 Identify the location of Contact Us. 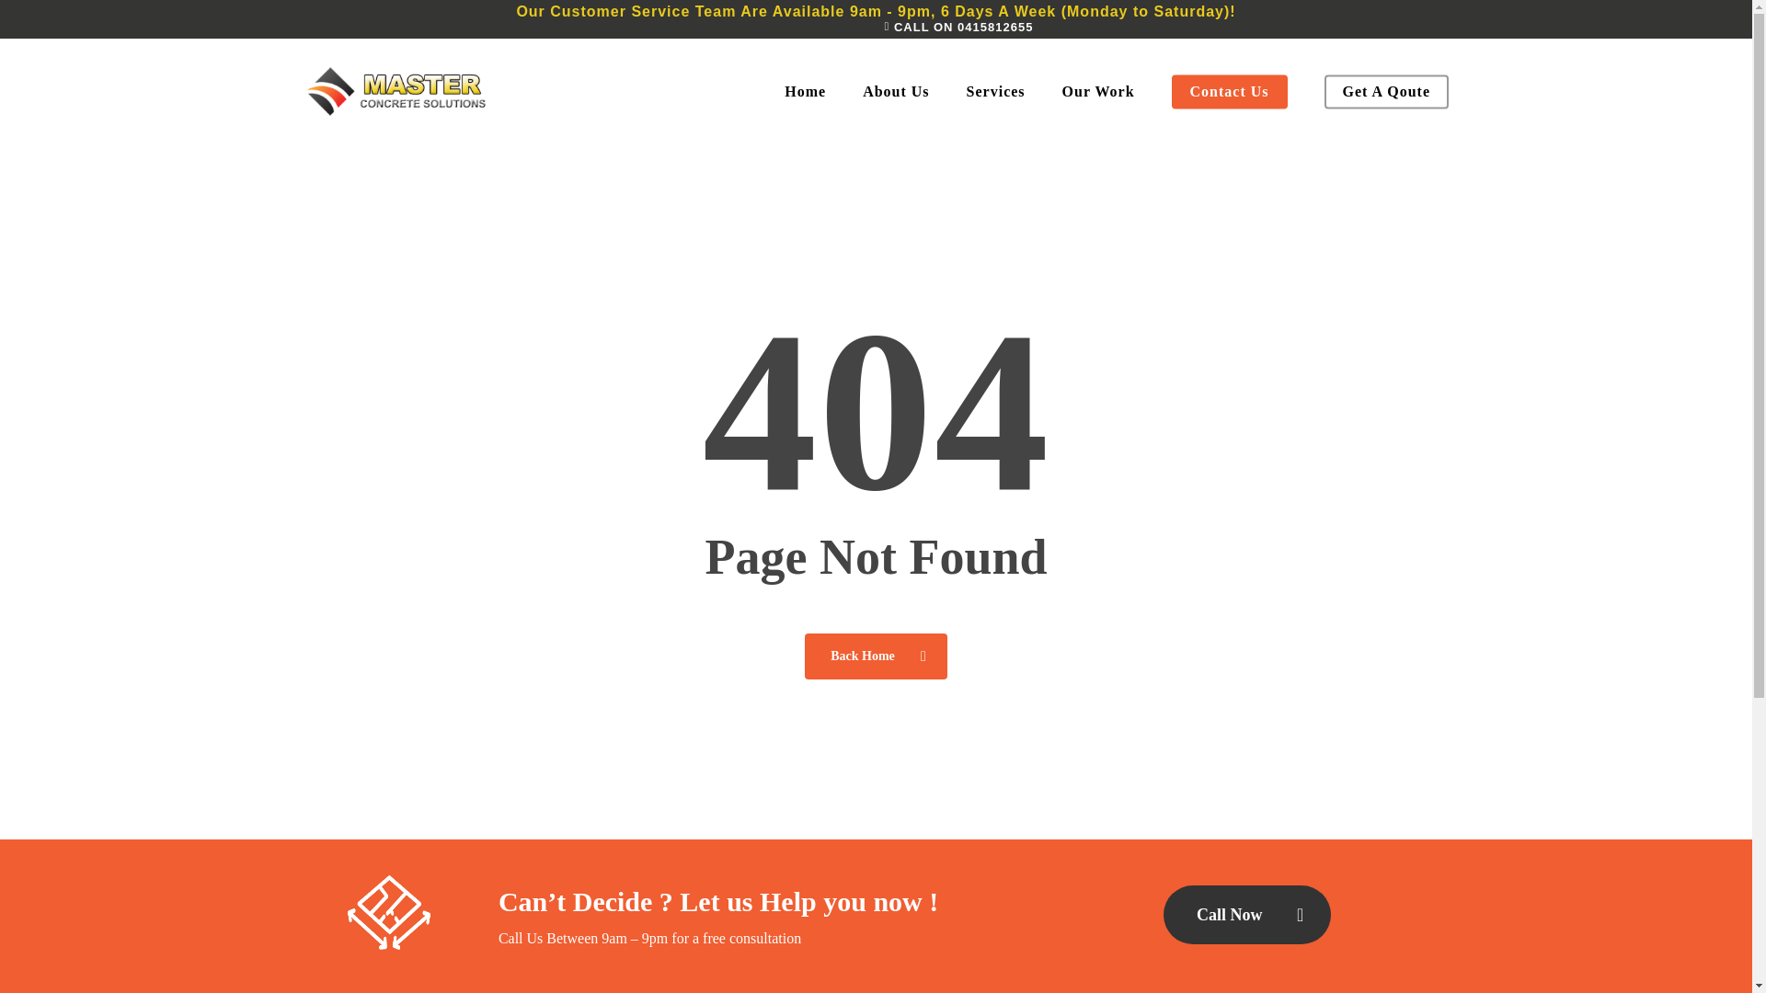
(1229, 92).